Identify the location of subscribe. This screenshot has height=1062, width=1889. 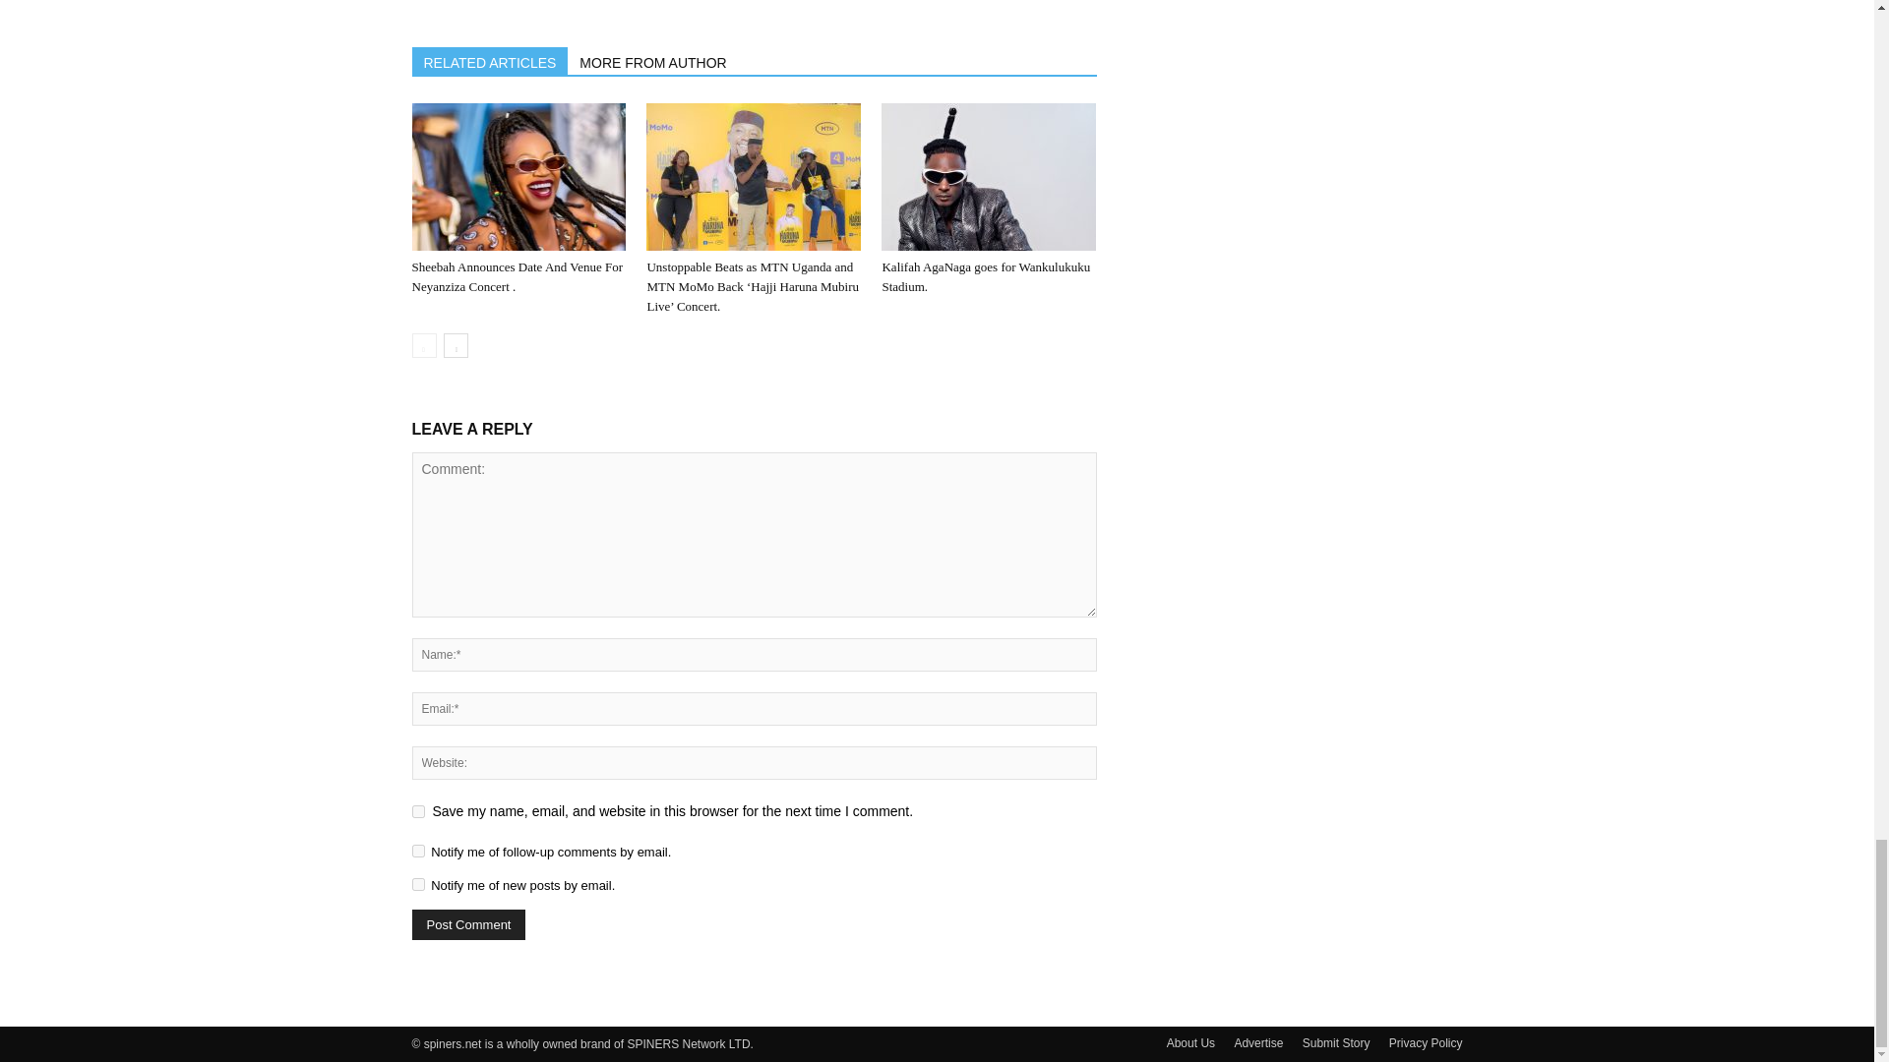
(417, 850).